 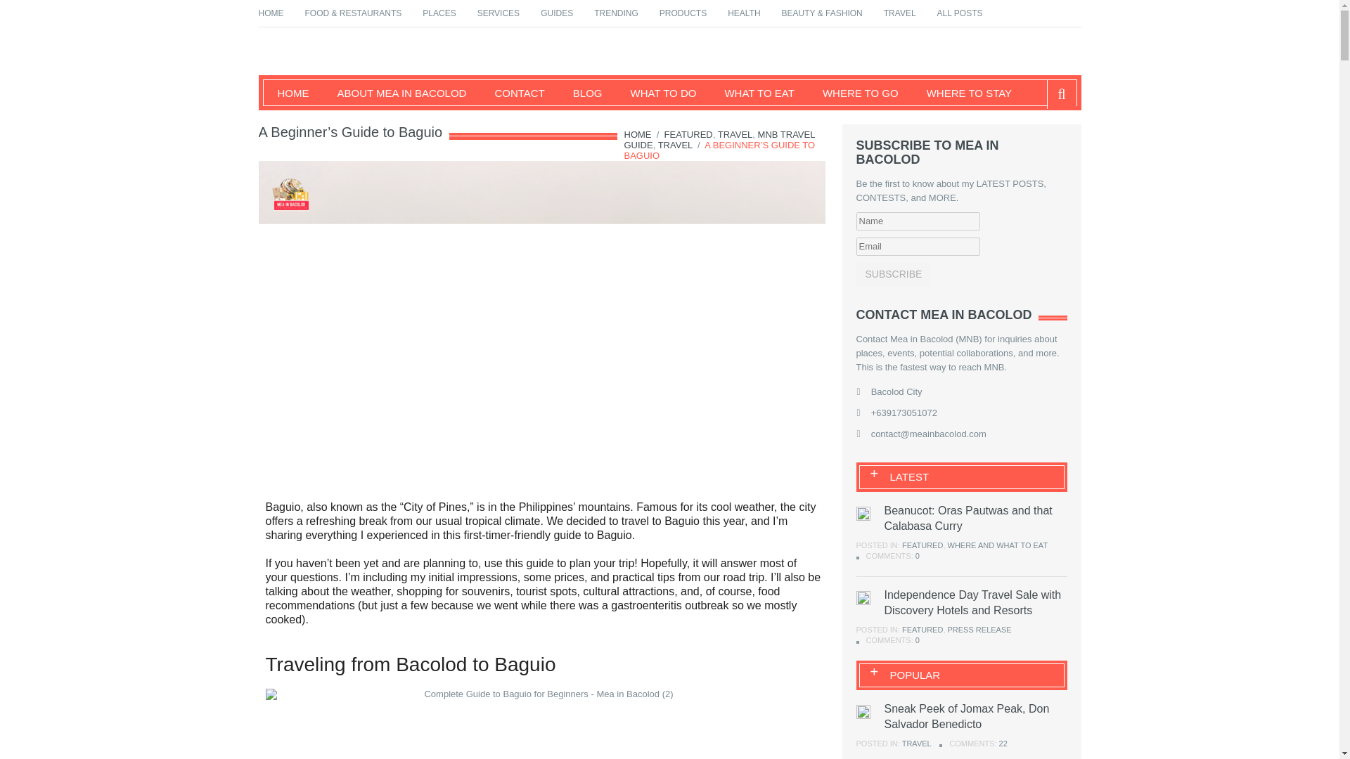 What do you see at coordinates (336, 80) in the screenshot?
I see `Mea in Bacolod` at bounding box center [336, 80].